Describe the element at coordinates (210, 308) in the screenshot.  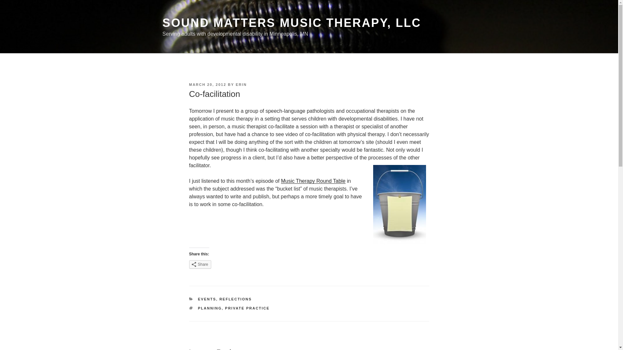
I see `PLANNING` at that location.